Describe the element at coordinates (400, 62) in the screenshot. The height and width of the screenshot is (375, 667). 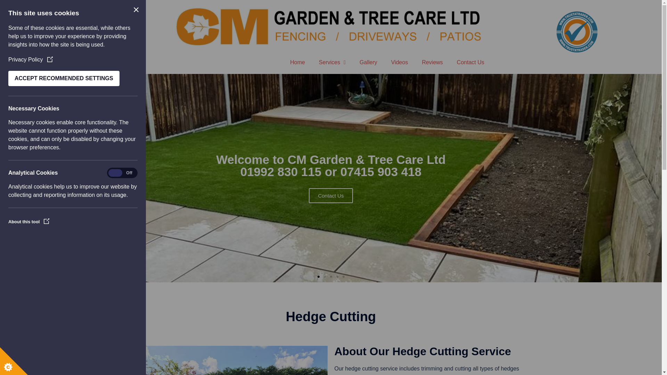
I see `Videos` at that location.